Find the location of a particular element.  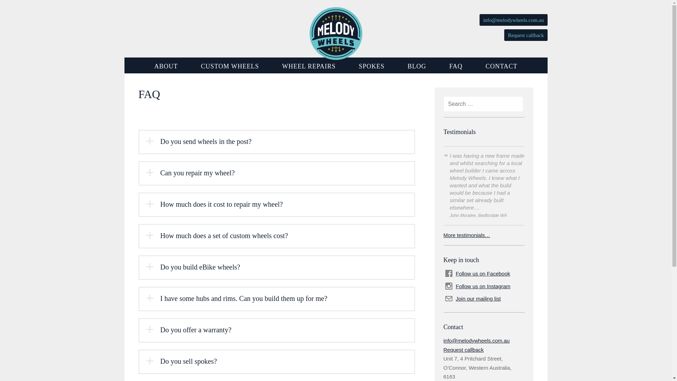

BLOG is located at coordinates (417, 66).